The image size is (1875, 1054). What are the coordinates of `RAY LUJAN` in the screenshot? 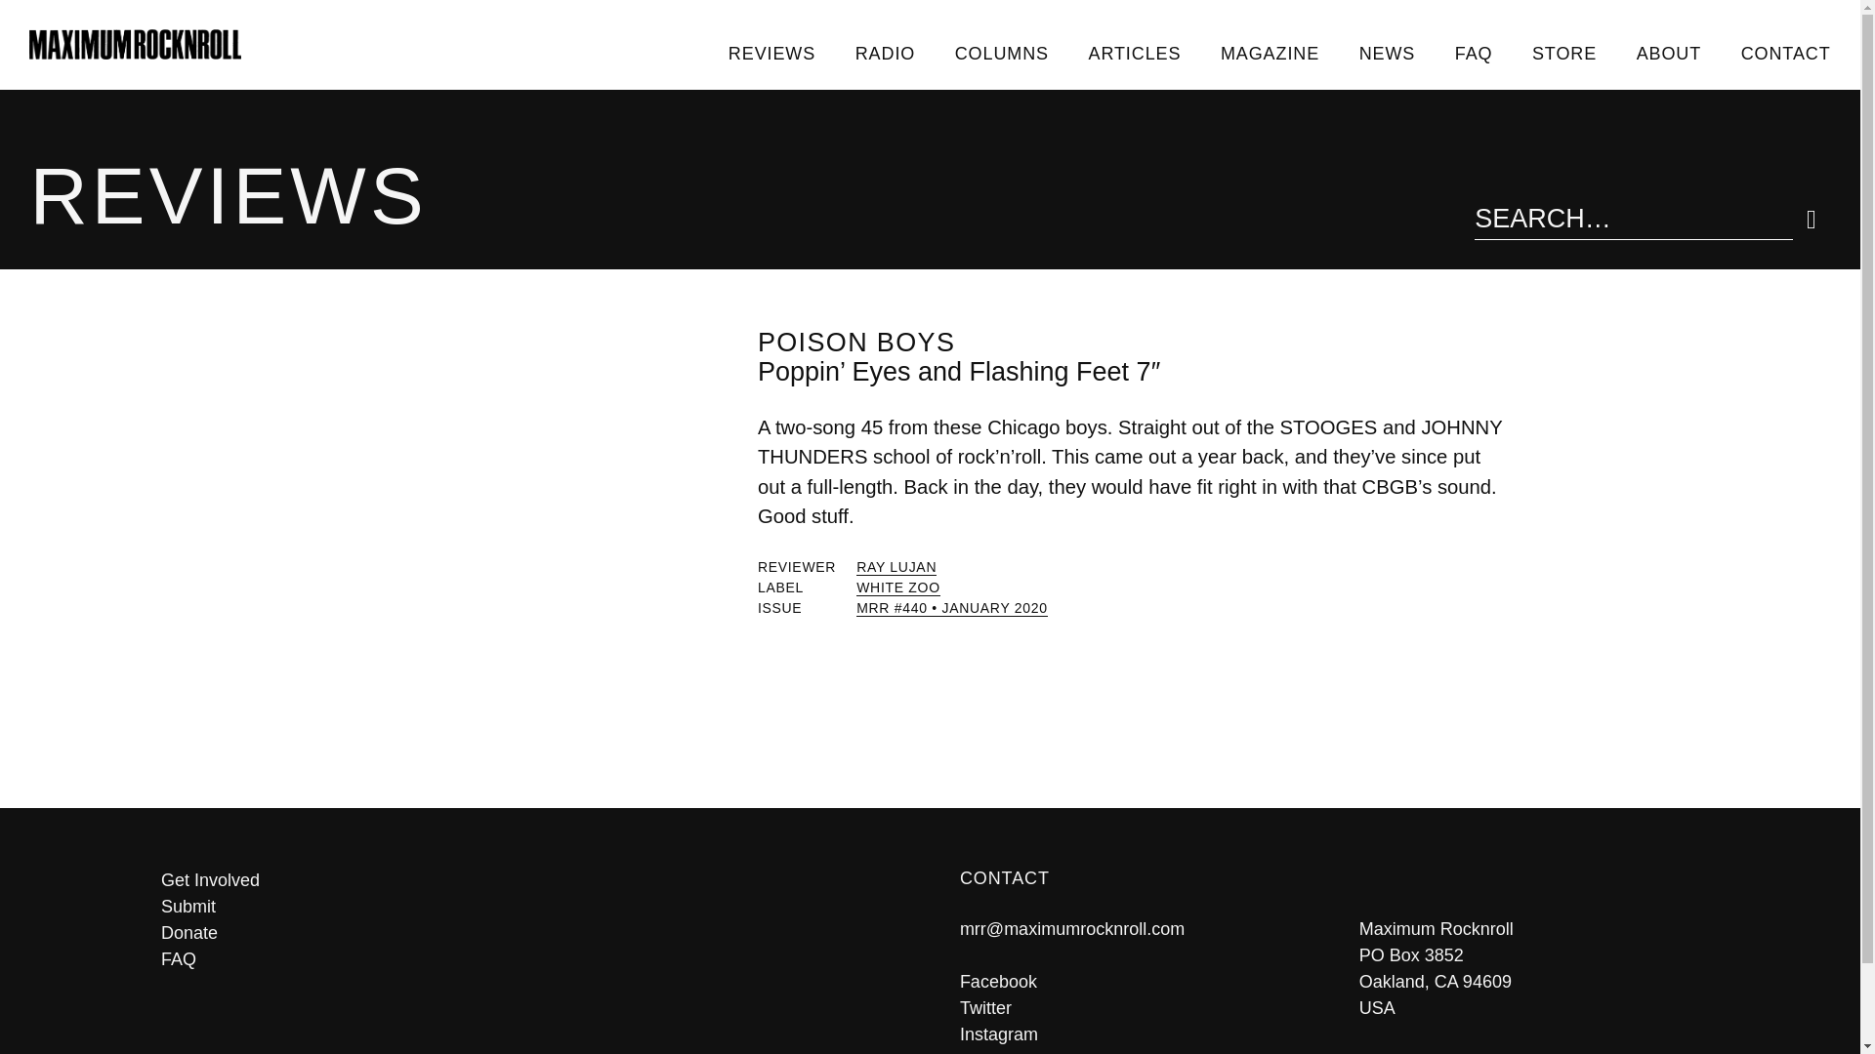 It's located at (896, 567).